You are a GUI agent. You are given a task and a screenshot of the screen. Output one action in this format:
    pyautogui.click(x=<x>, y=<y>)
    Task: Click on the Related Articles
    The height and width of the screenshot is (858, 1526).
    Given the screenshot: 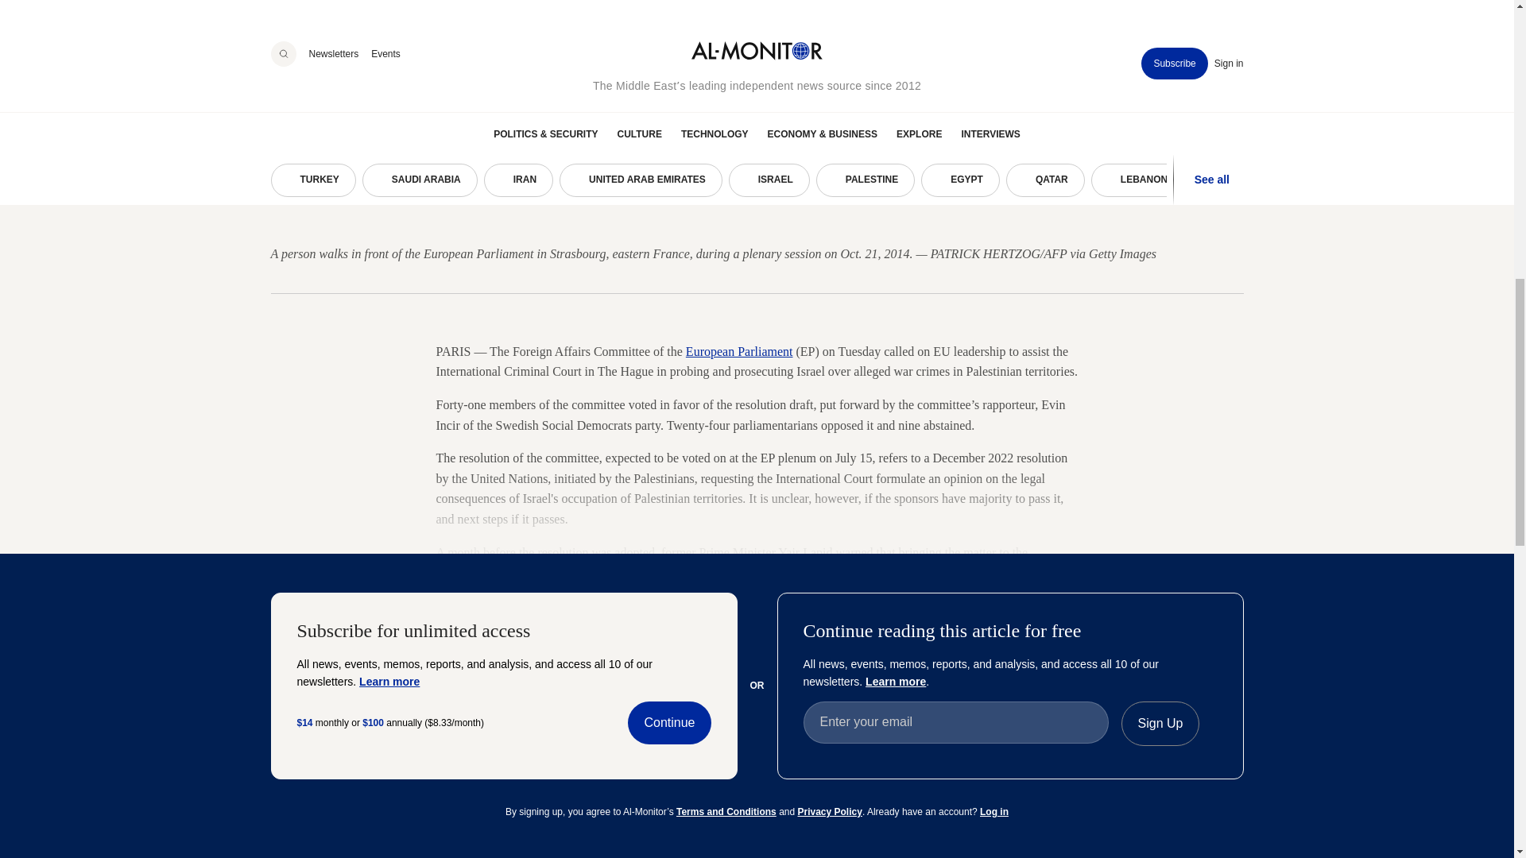 What is the action you would take?
    pyautogui.click(x=757, y=769)
    